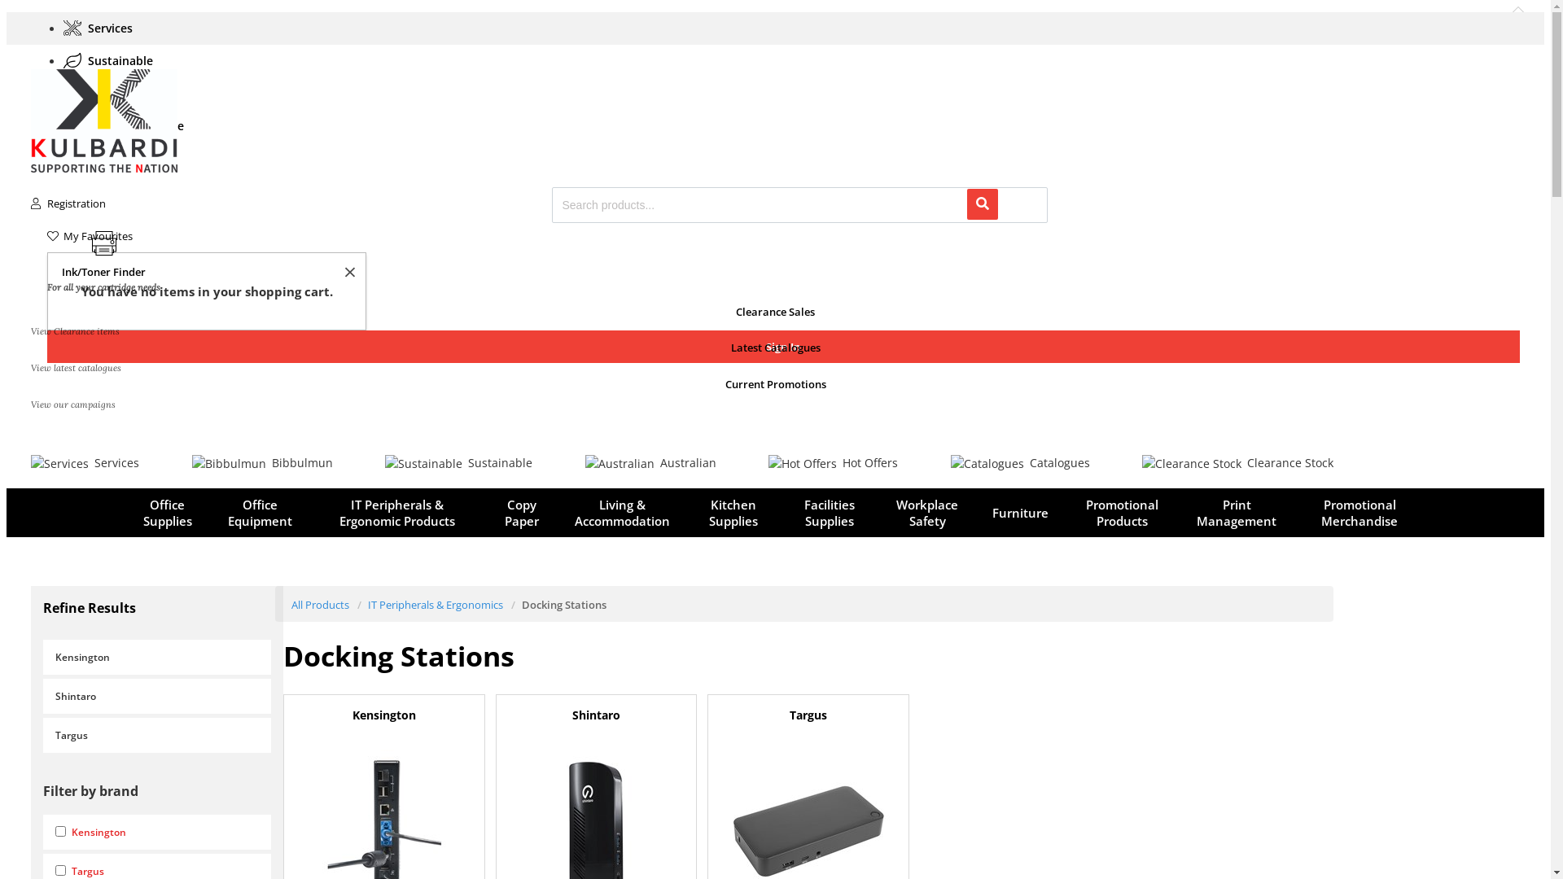 The width and height of the screenshot is (1563, 879). I want to click on IT Peripherals & Ergonomic Products, so click(397, 513).